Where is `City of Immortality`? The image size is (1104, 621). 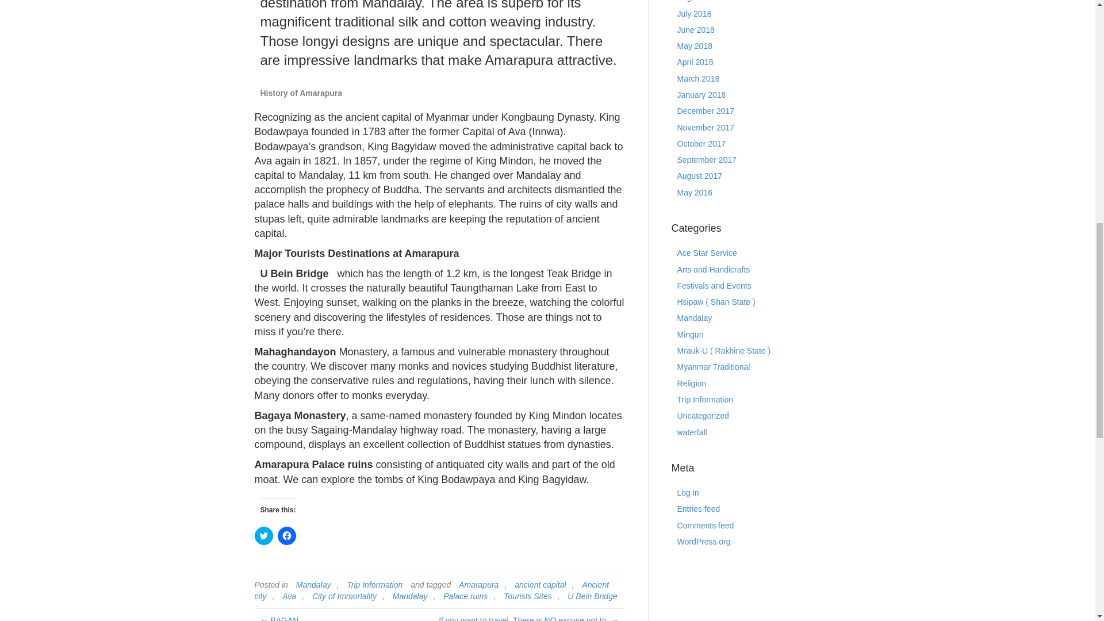 City of Immortality is located at coordinates (344, 596).